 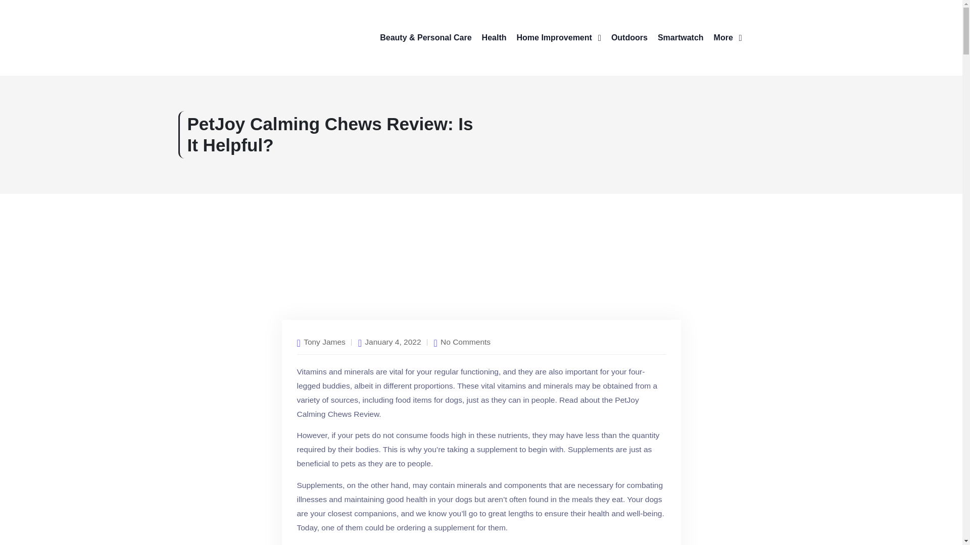 What do you see at coordinates (681, 37) in the screenshot?
I see `Smartwatch` at bounding box center [681, 37].